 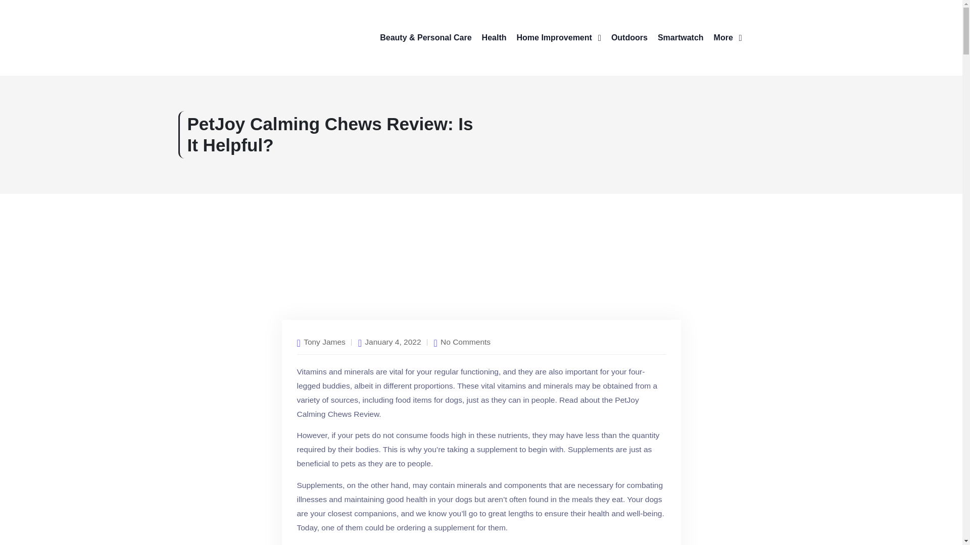 What do you see at coordinates (681, 37) in the screenshot?
I see `Smartwatch` at bounding box center [681, 37].